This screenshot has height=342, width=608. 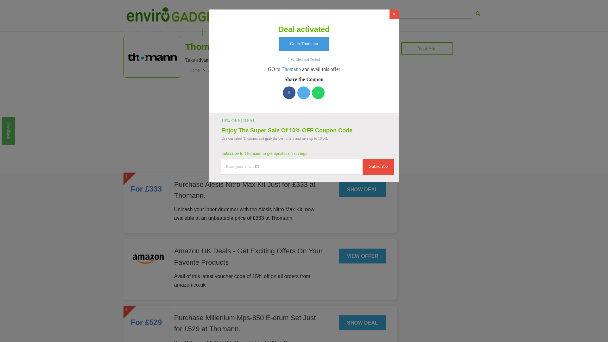 I want to click on EnviroGadget - Gadgets for the eco-warrior, so click(x=478, y=13).